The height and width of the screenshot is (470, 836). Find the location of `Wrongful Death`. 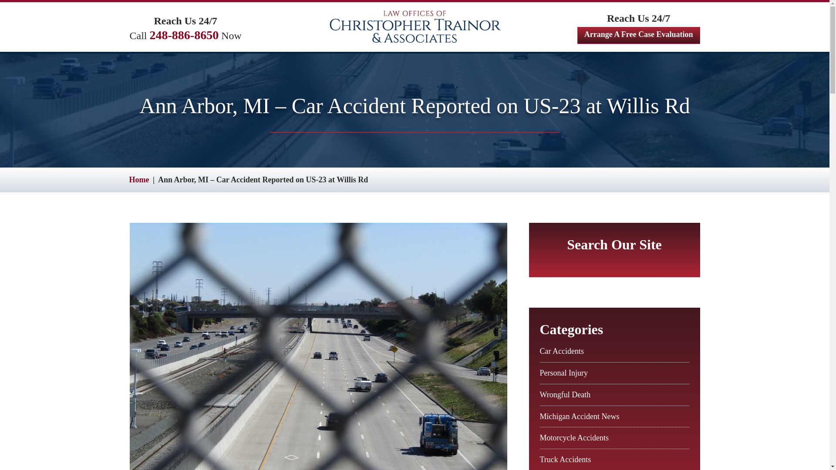

Wrongful Death is located at coordinates (565, 394).